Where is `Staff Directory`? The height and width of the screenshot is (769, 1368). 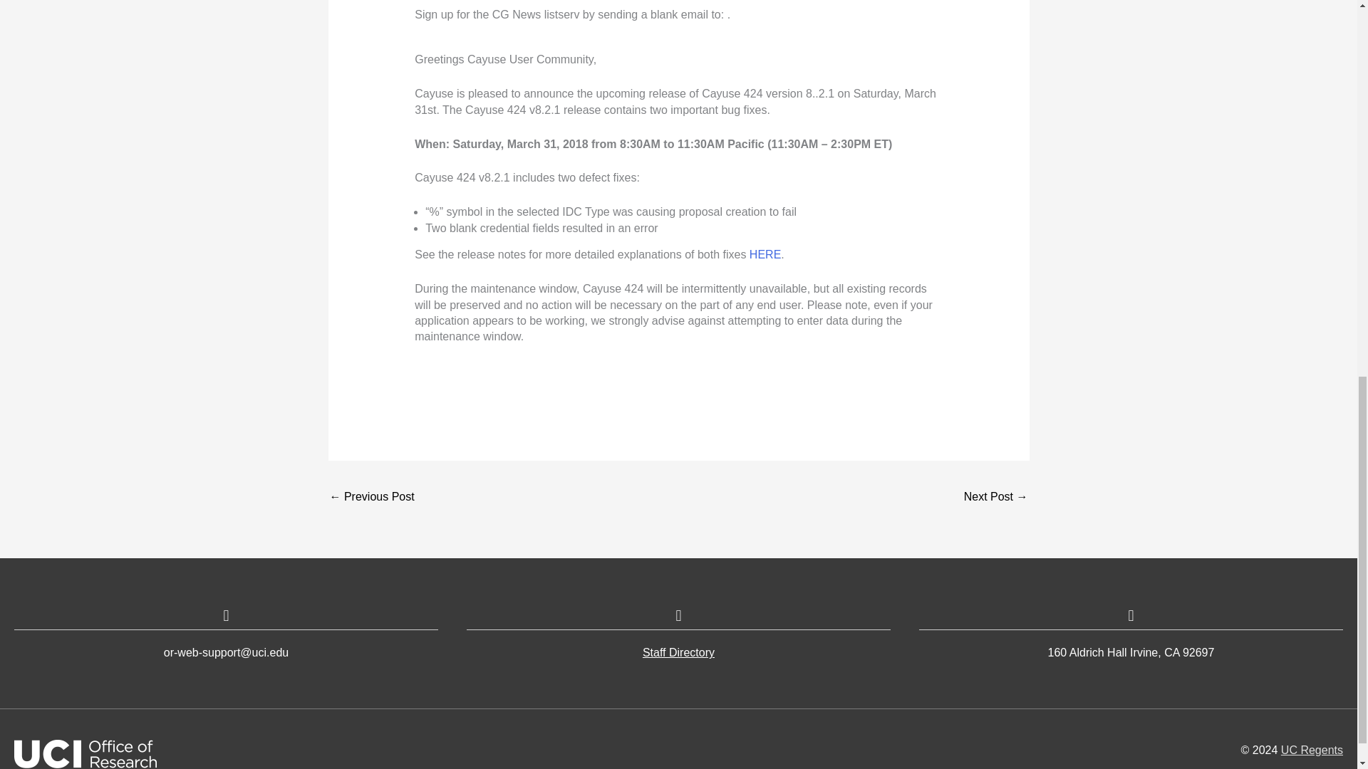
Staff Directory is located at coordinates (678, 652).